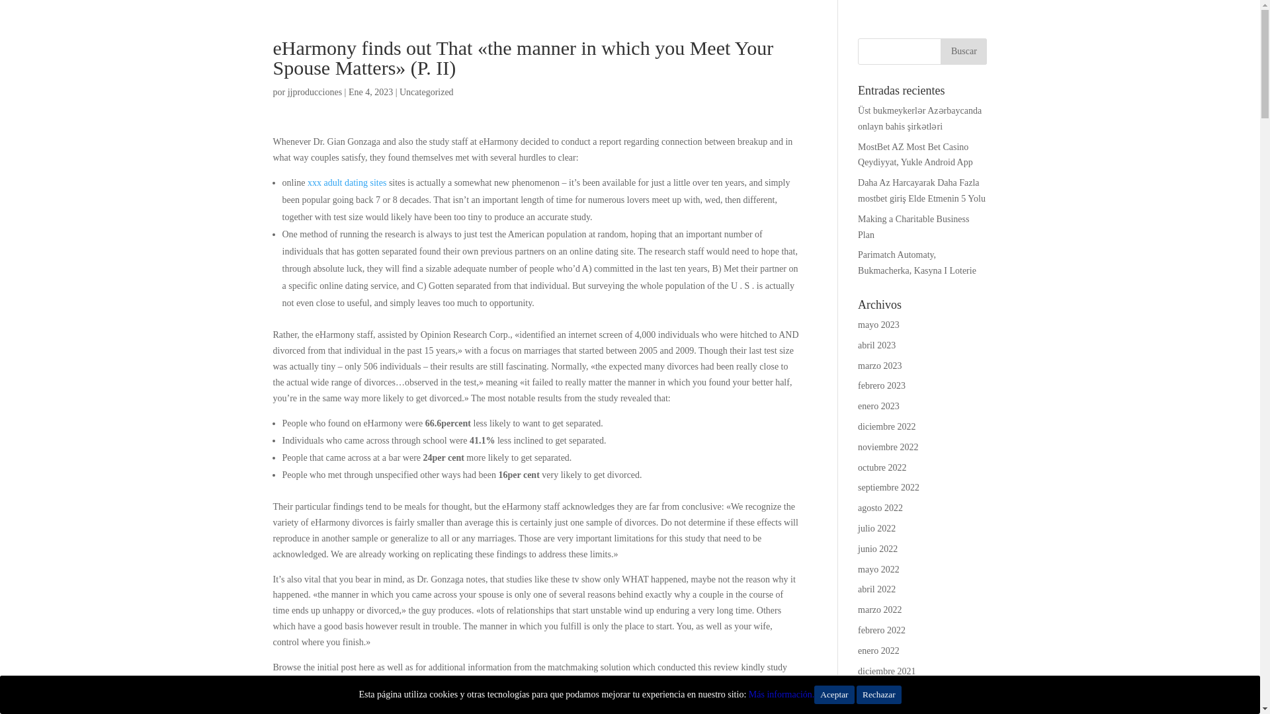  What do you see at coordinates (315, 91) in the screenshot?
I see `jjproducciones` at bounding box center [315, 91].